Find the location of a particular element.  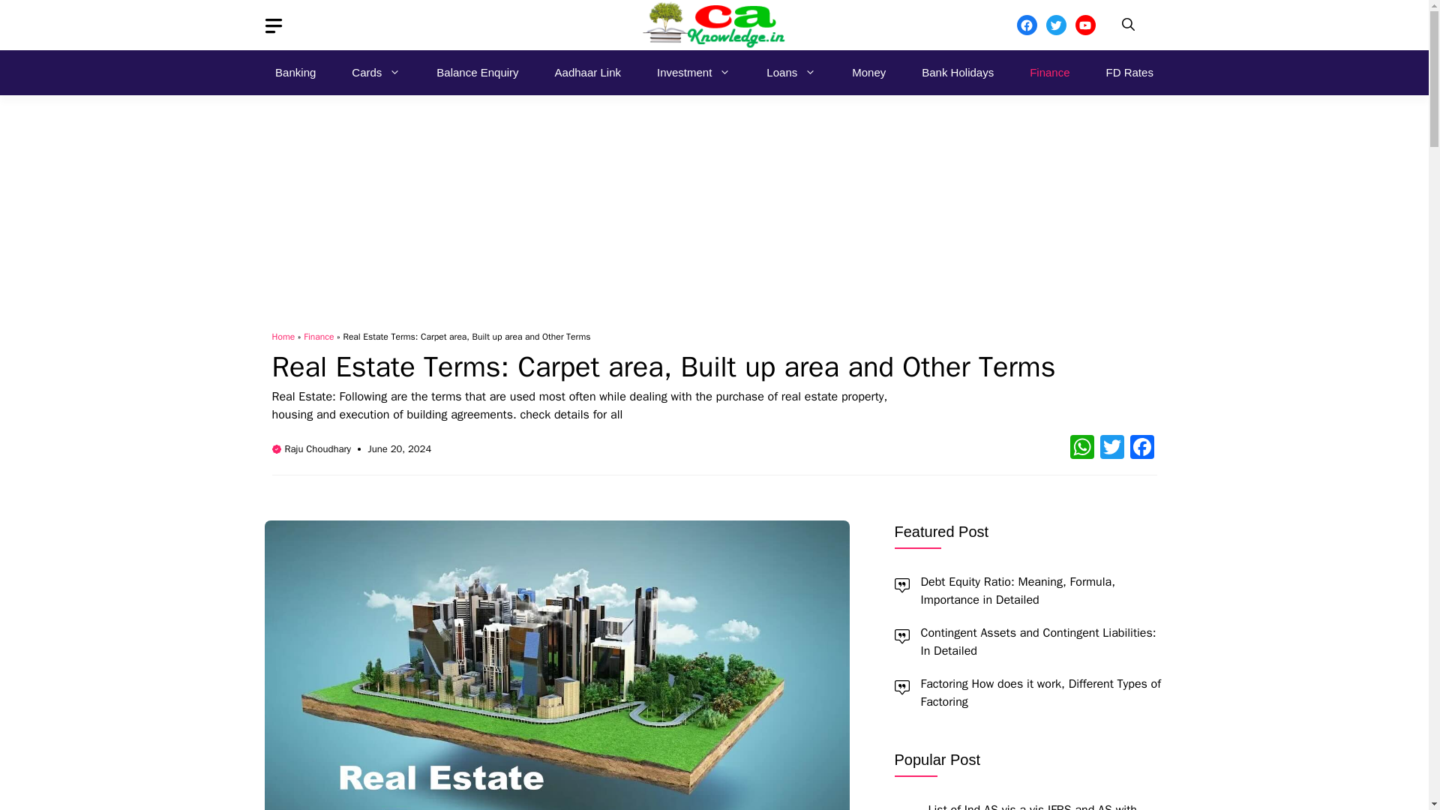

Aadhaar Link is located at coordinates (588, 72).